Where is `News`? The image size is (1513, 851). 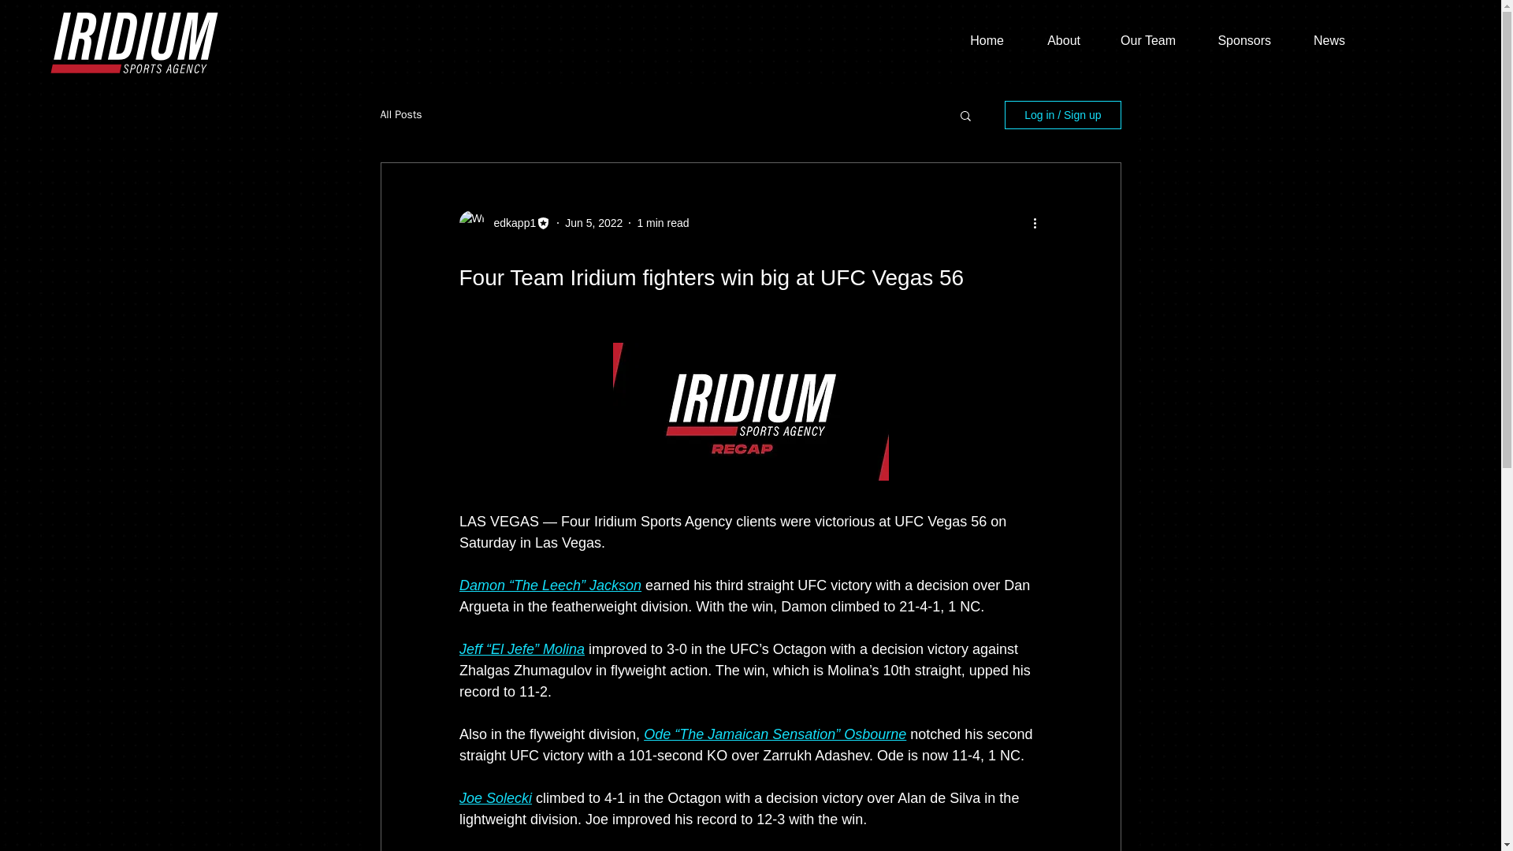 News is located at coordinates (1320, 40).